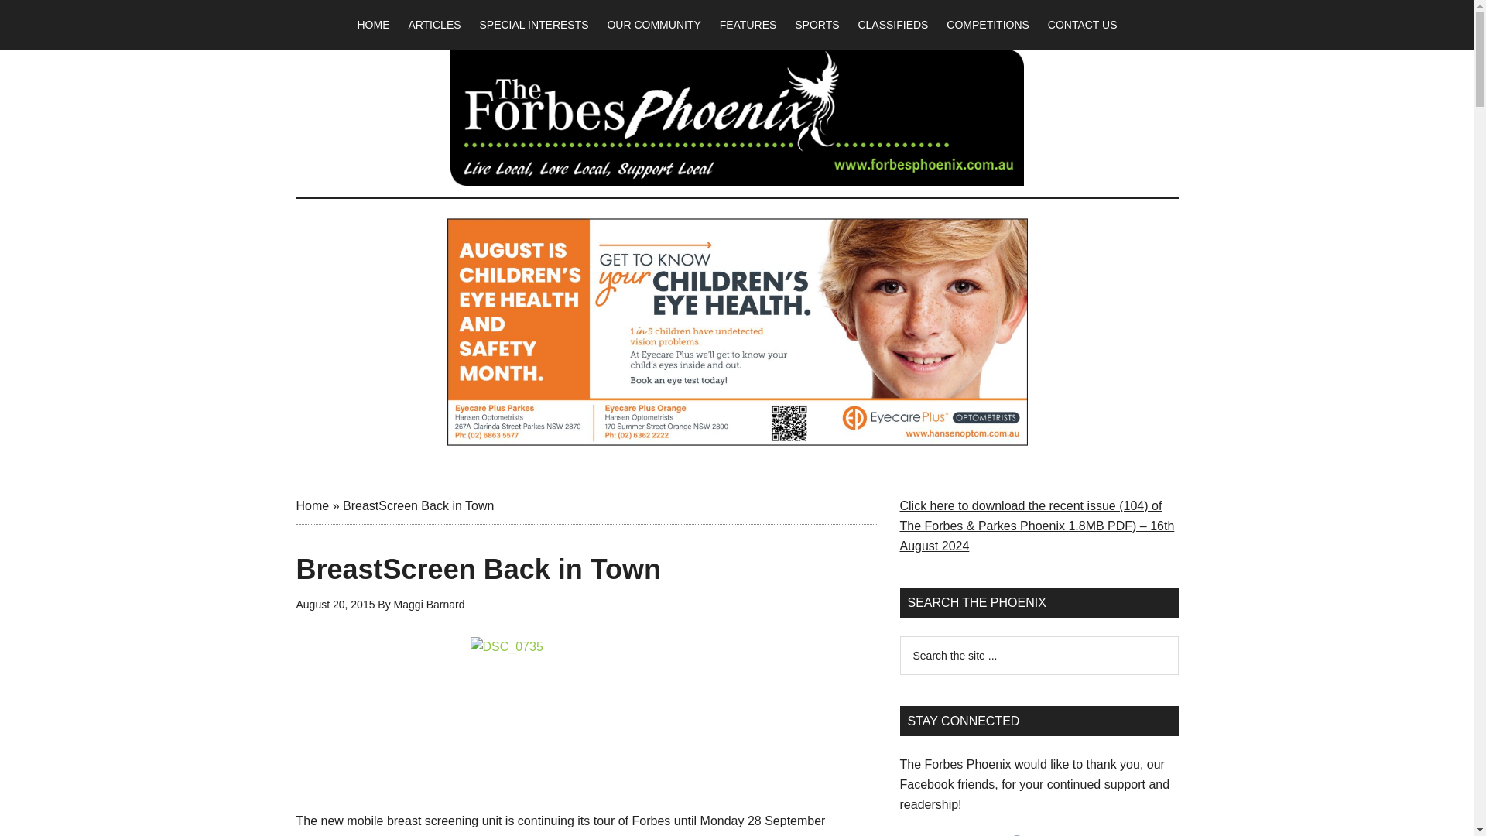  I want to click on CONTACT US, so click(1082, 25).